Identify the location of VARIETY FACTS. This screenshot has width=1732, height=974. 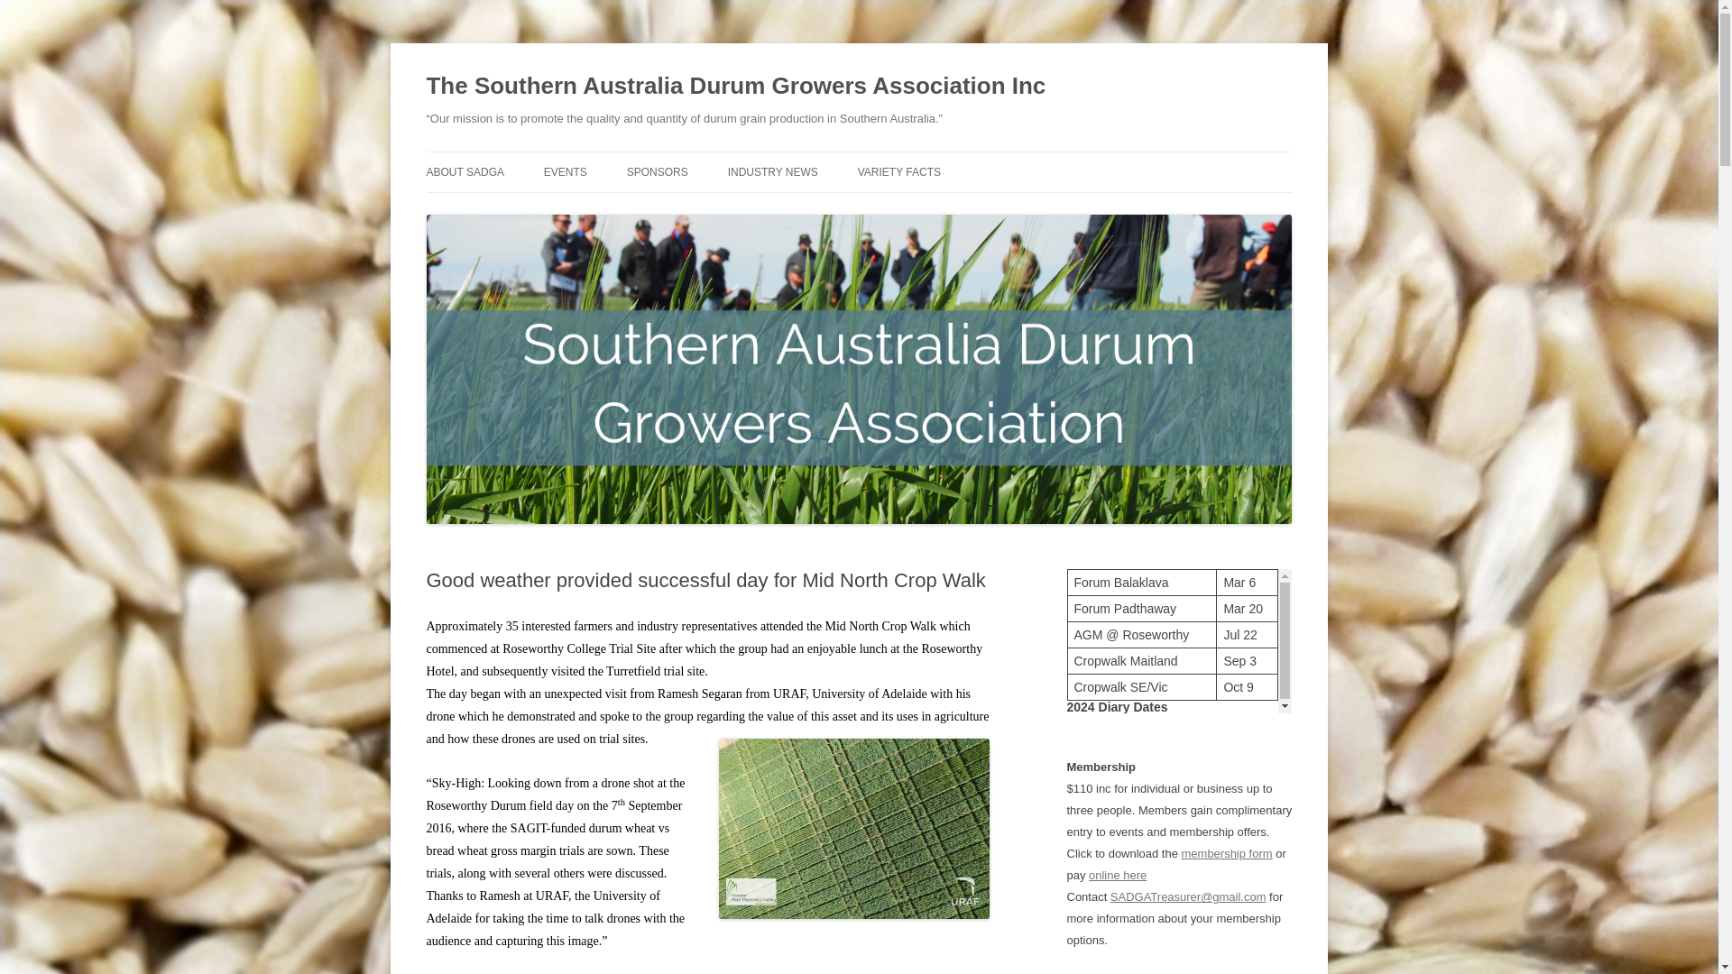
(898, 171).